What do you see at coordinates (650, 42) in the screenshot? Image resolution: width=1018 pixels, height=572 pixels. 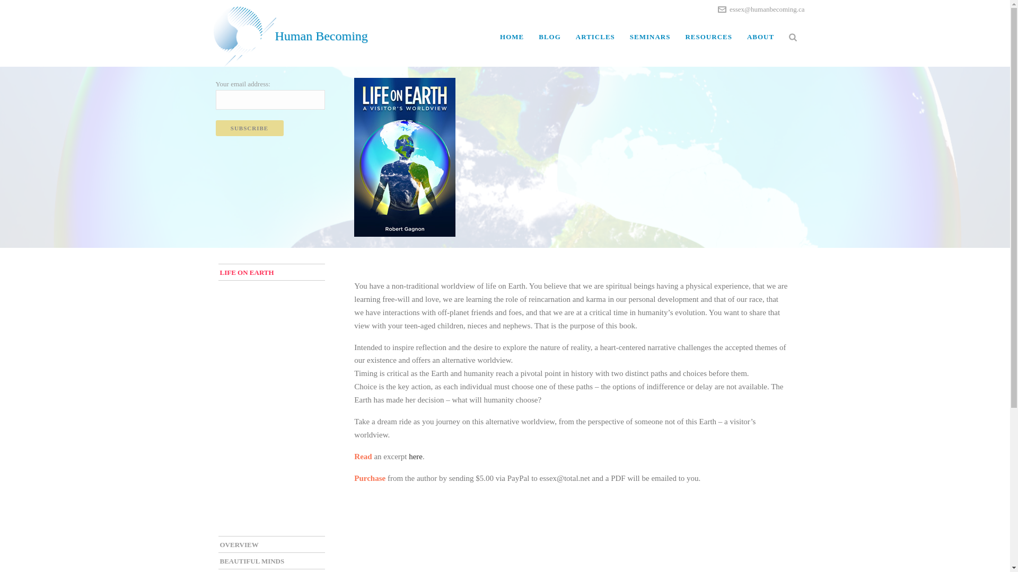 I see `SEMINARS` at bounding box center [650, 42].